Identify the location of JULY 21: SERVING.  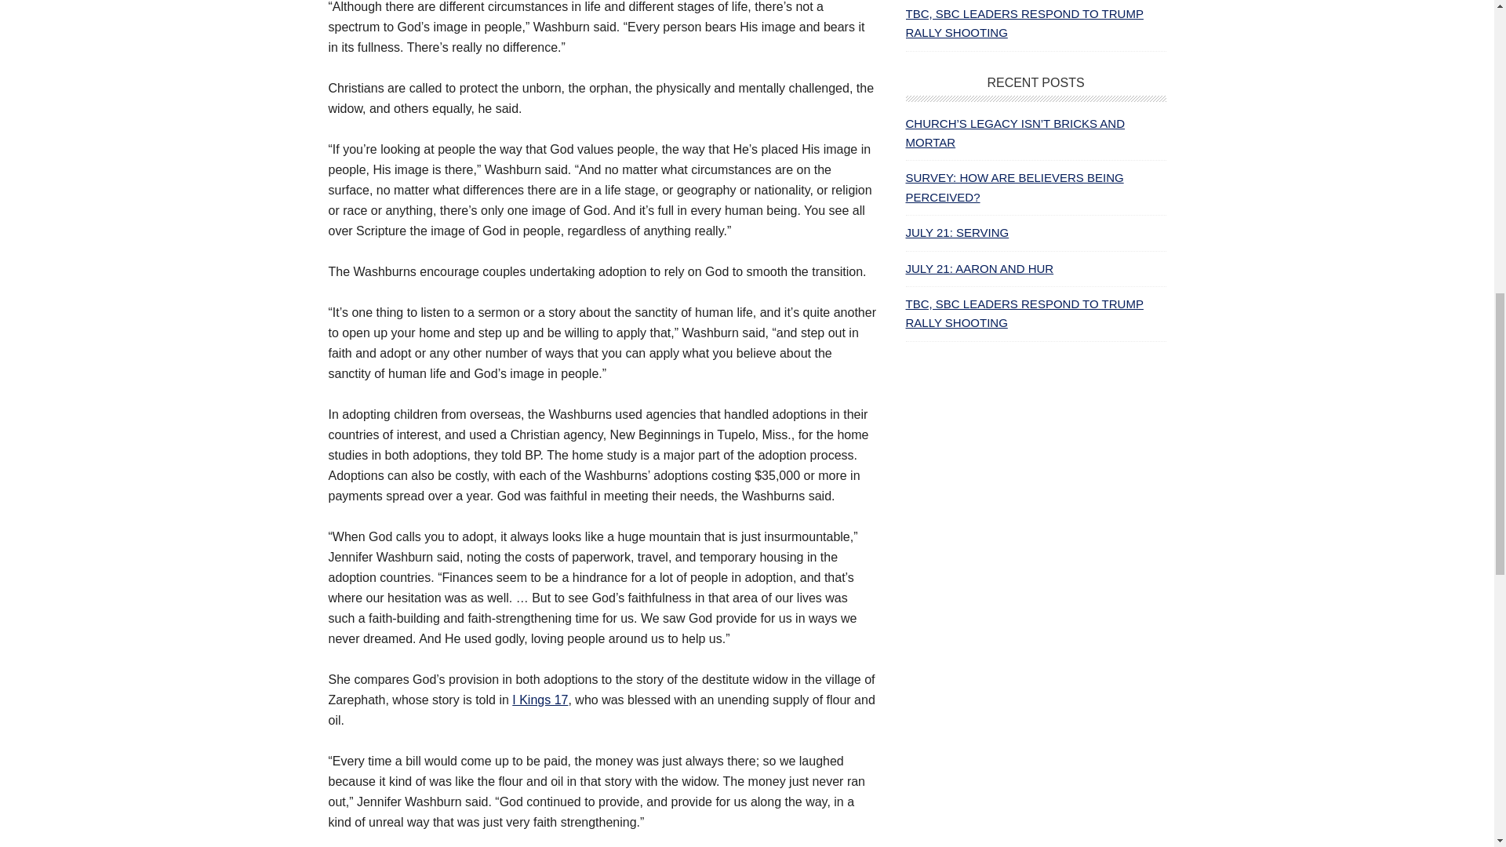
(957, 232).